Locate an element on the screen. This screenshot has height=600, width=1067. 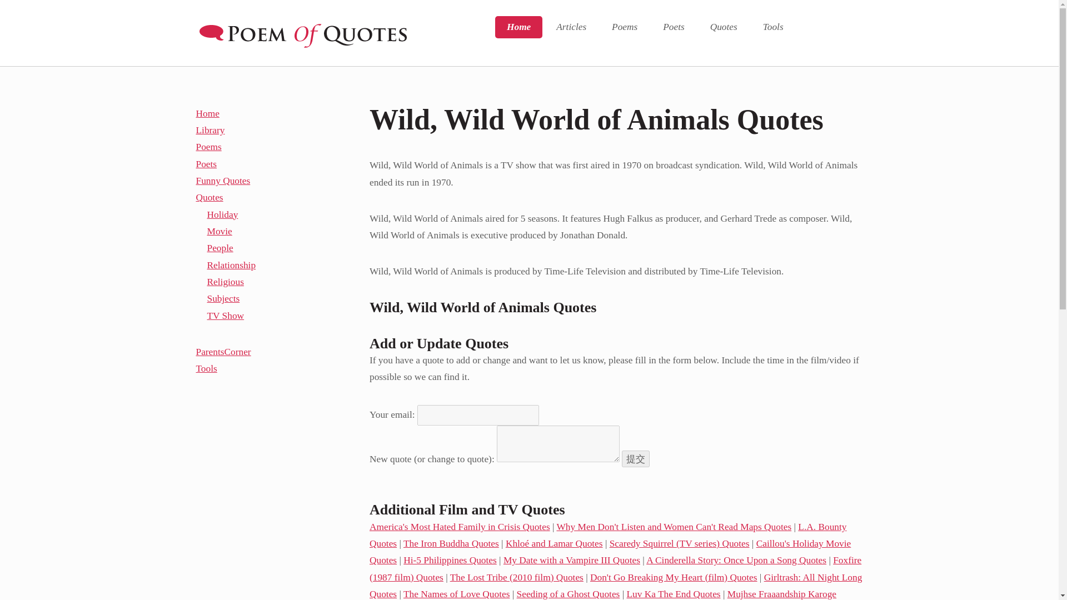
Quotes is located at coordinates (724, 27).